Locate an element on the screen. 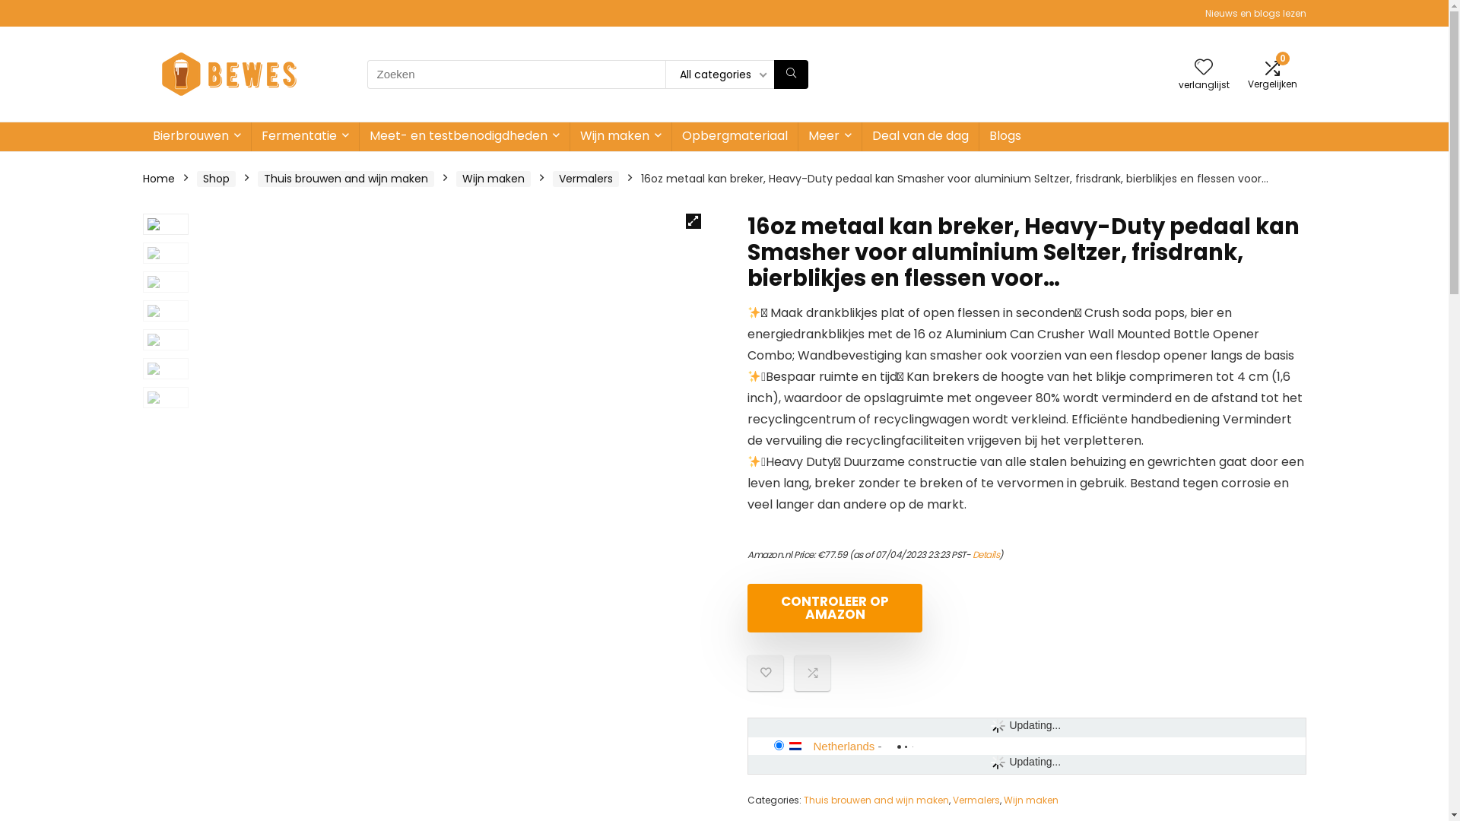 This screenshot has height=821, width=1460. Wijn maken is located at coordinates (620, 137).